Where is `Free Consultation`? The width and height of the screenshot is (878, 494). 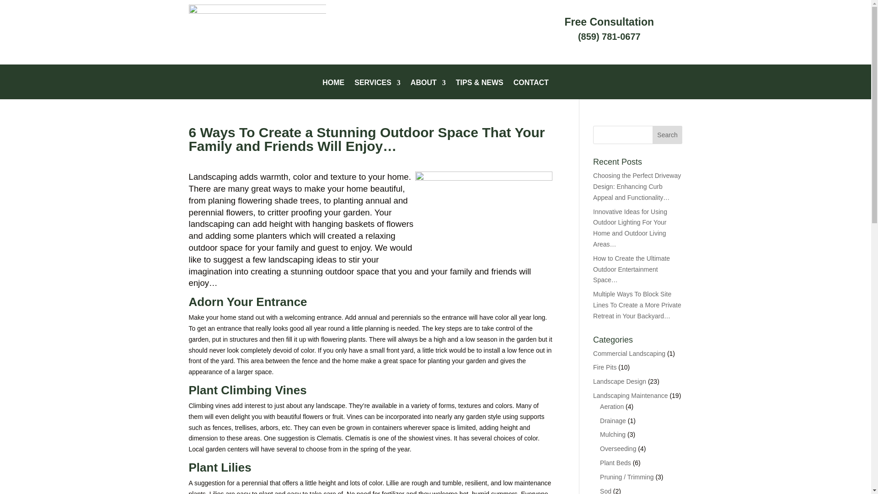 Free Consultation is located at coordinates (609, 21).